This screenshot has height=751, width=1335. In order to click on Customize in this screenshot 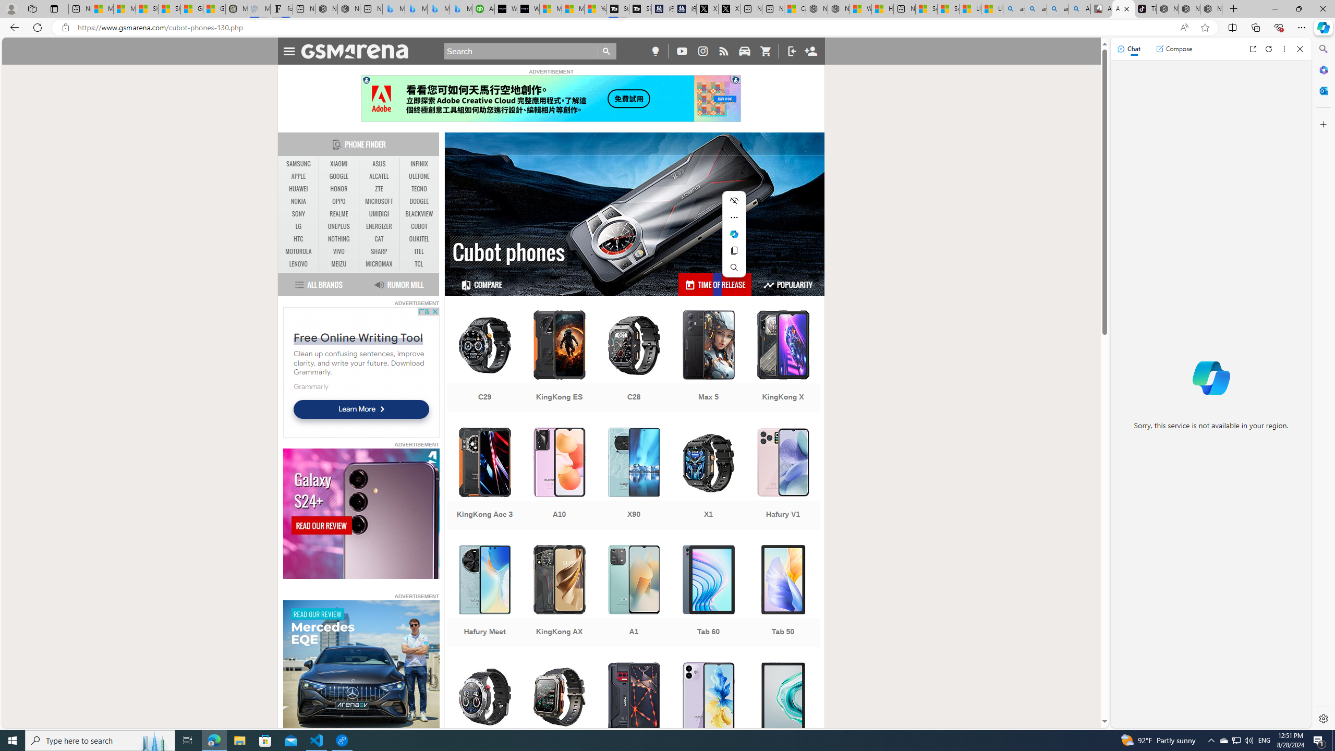, I will do `click(1322, 124)`.